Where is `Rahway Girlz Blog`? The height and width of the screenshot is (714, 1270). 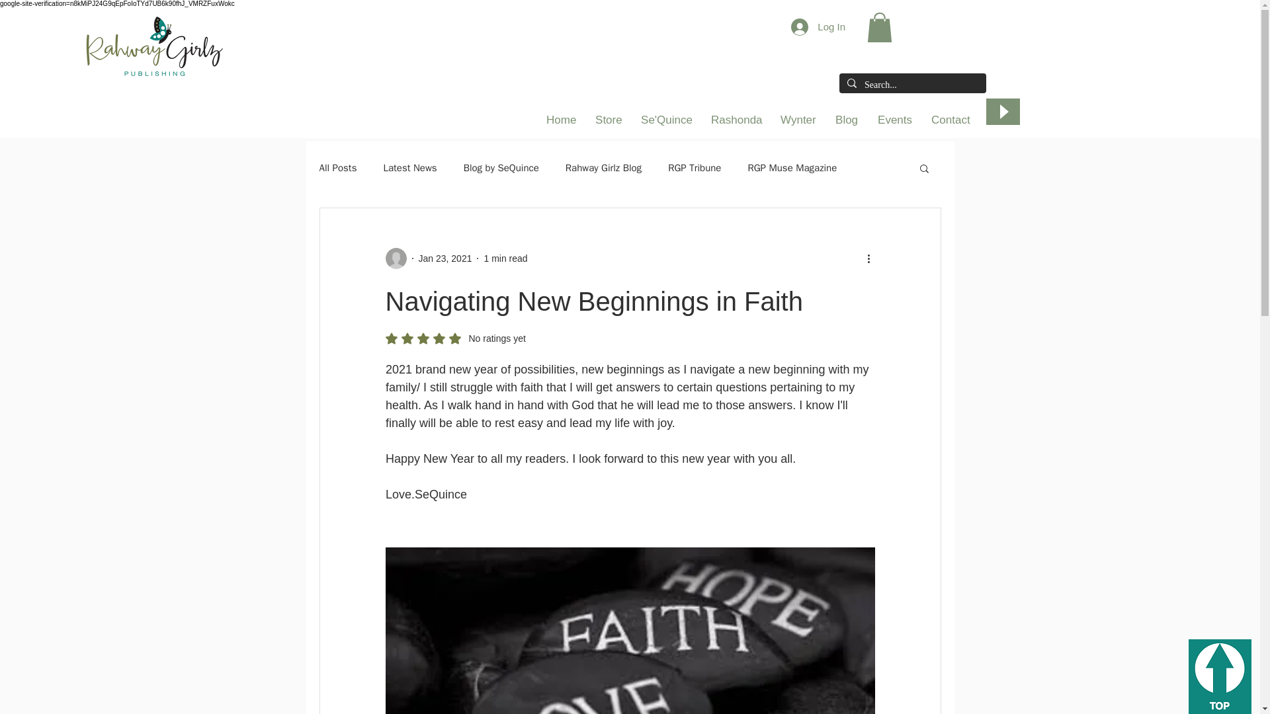 Rahway Girlz Blog is located at coordinates (603, 168).